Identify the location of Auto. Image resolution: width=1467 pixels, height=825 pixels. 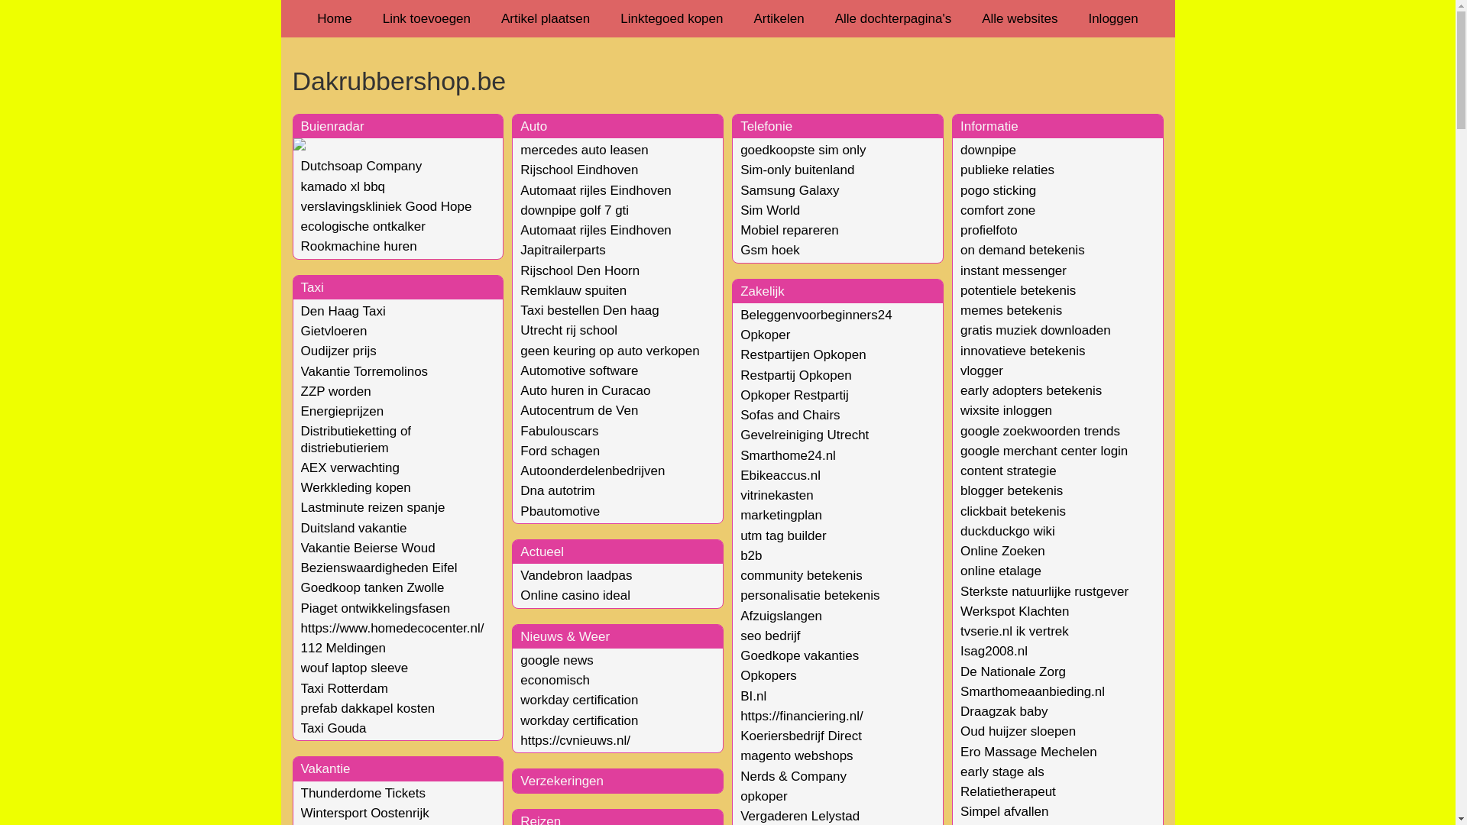
(533, 126).